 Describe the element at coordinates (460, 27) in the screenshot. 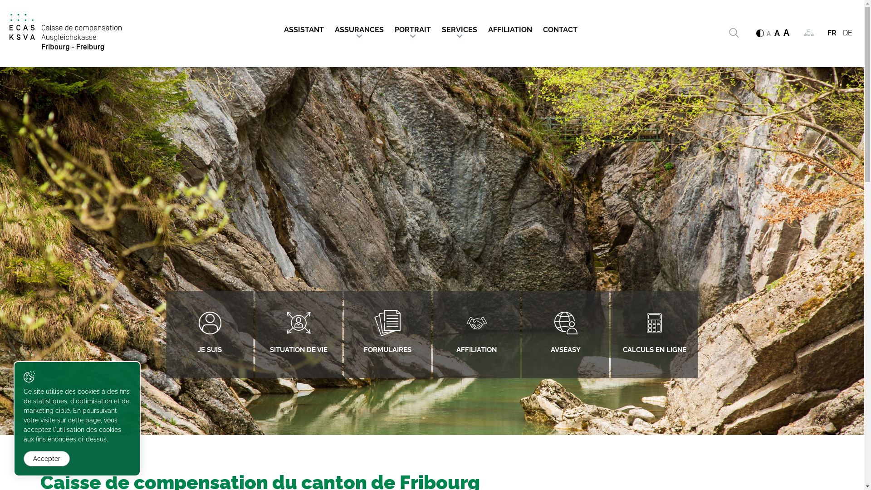

I see `SERVICES` at that location.